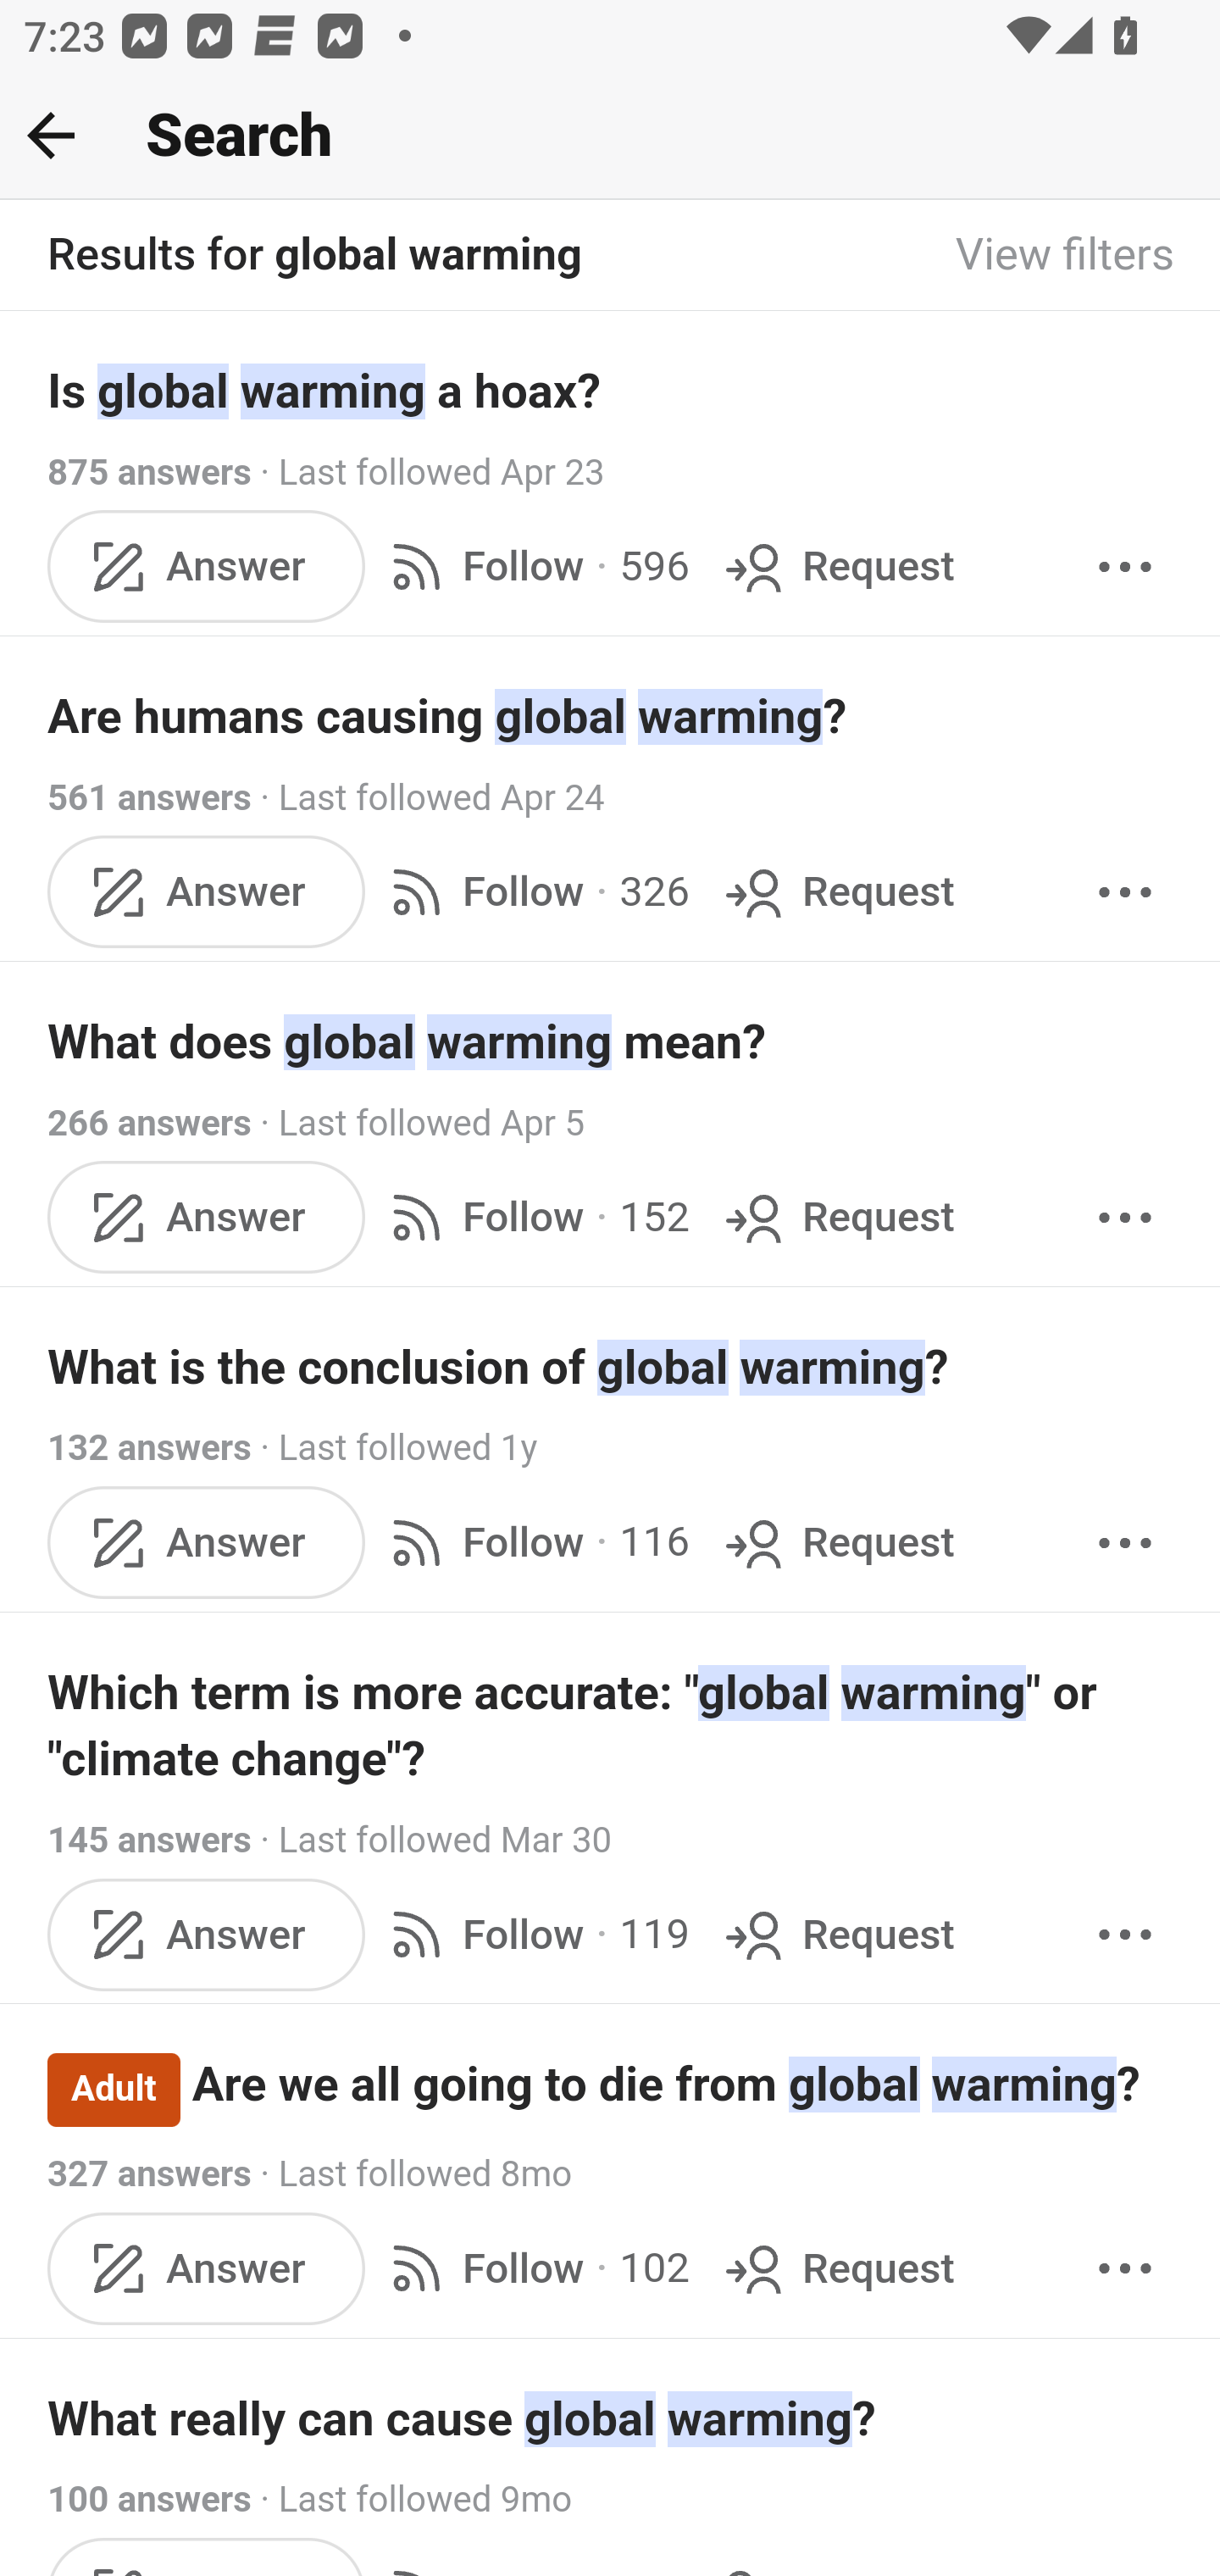  I want to click on Follow · 119, so click(534, 1933).